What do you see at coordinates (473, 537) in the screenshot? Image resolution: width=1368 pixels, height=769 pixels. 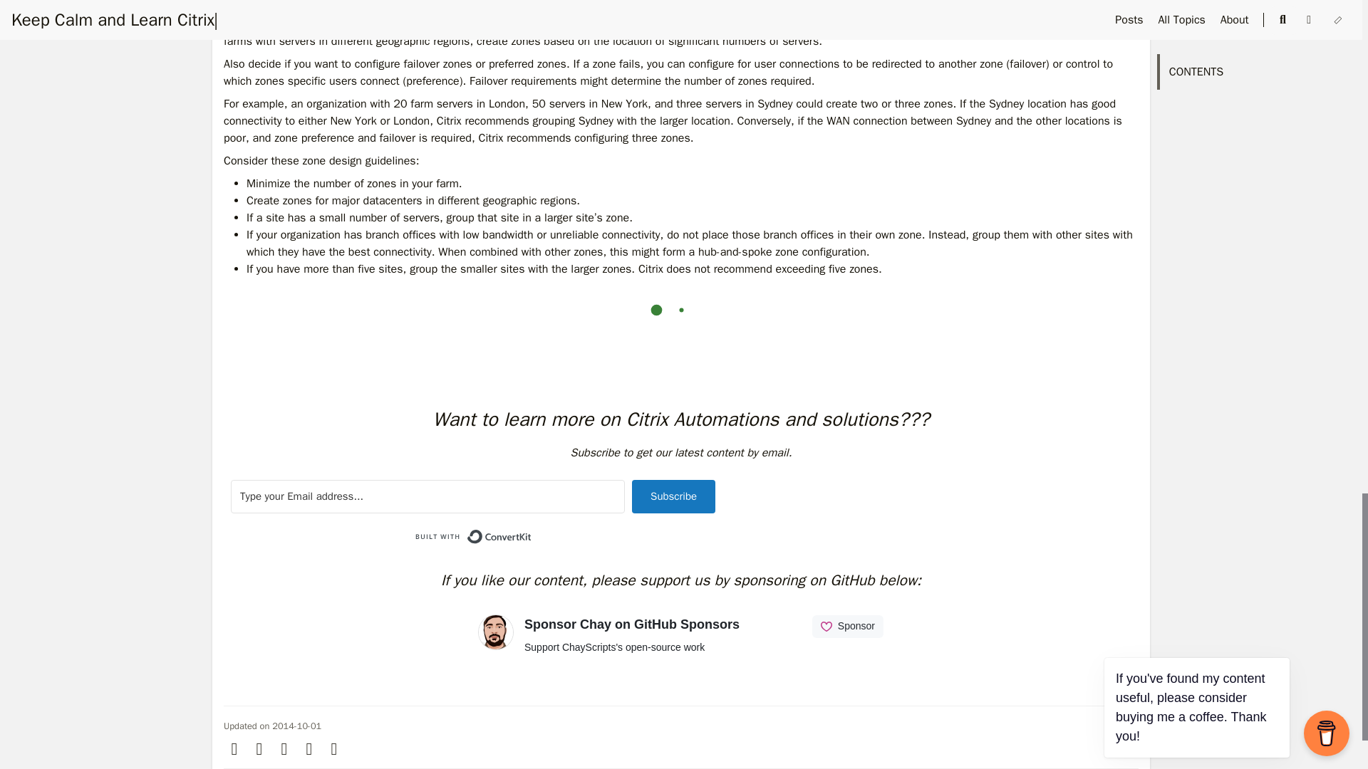 I see `Built with ConvertKit` at bounding box center [473, 537].